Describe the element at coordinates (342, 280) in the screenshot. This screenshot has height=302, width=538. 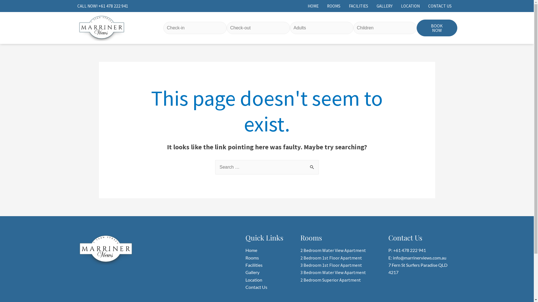
I see `2 Bedroom Superior Apartment` at that location.